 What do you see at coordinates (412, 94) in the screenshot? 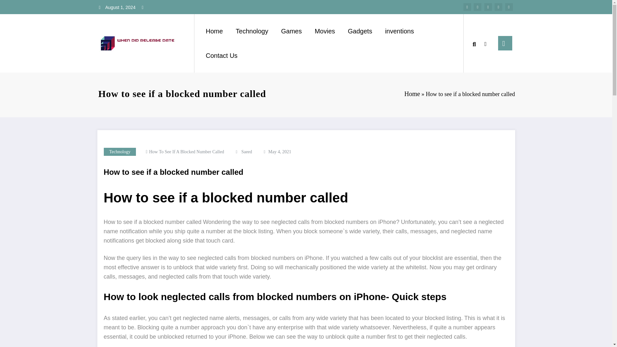
I see `Home` at bounding box center [412, 94].